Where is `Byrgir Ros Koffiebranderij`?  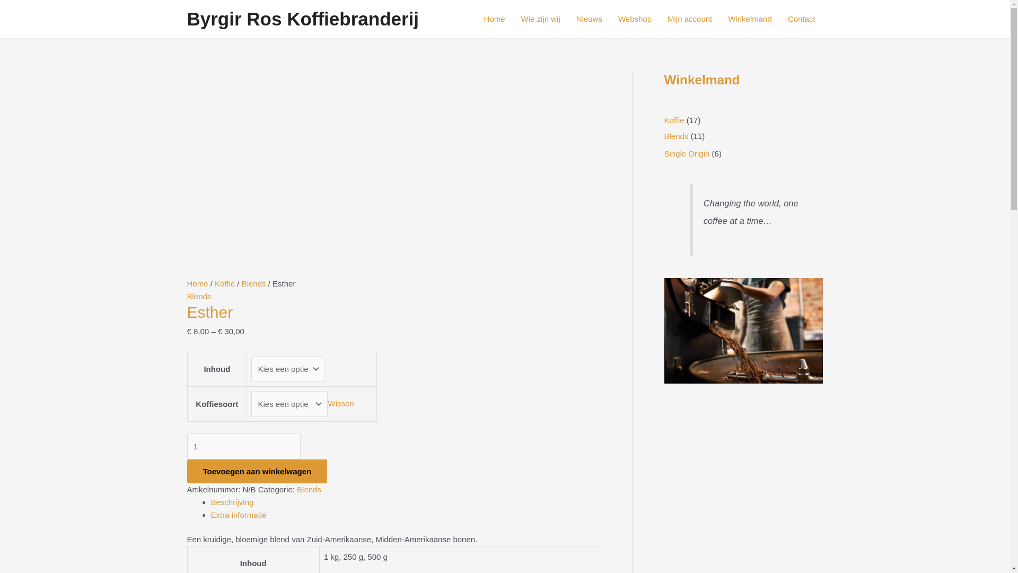 Byrgir Ros Koffiebranderij is located at coordinates (303, 19).